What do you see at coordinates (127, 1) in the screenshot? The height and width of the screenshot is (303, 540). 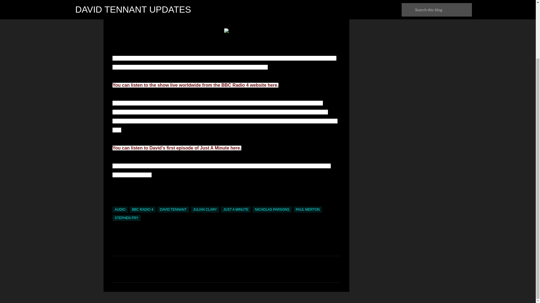 I see `March 30, 2015` at bounding box center [127, 1].